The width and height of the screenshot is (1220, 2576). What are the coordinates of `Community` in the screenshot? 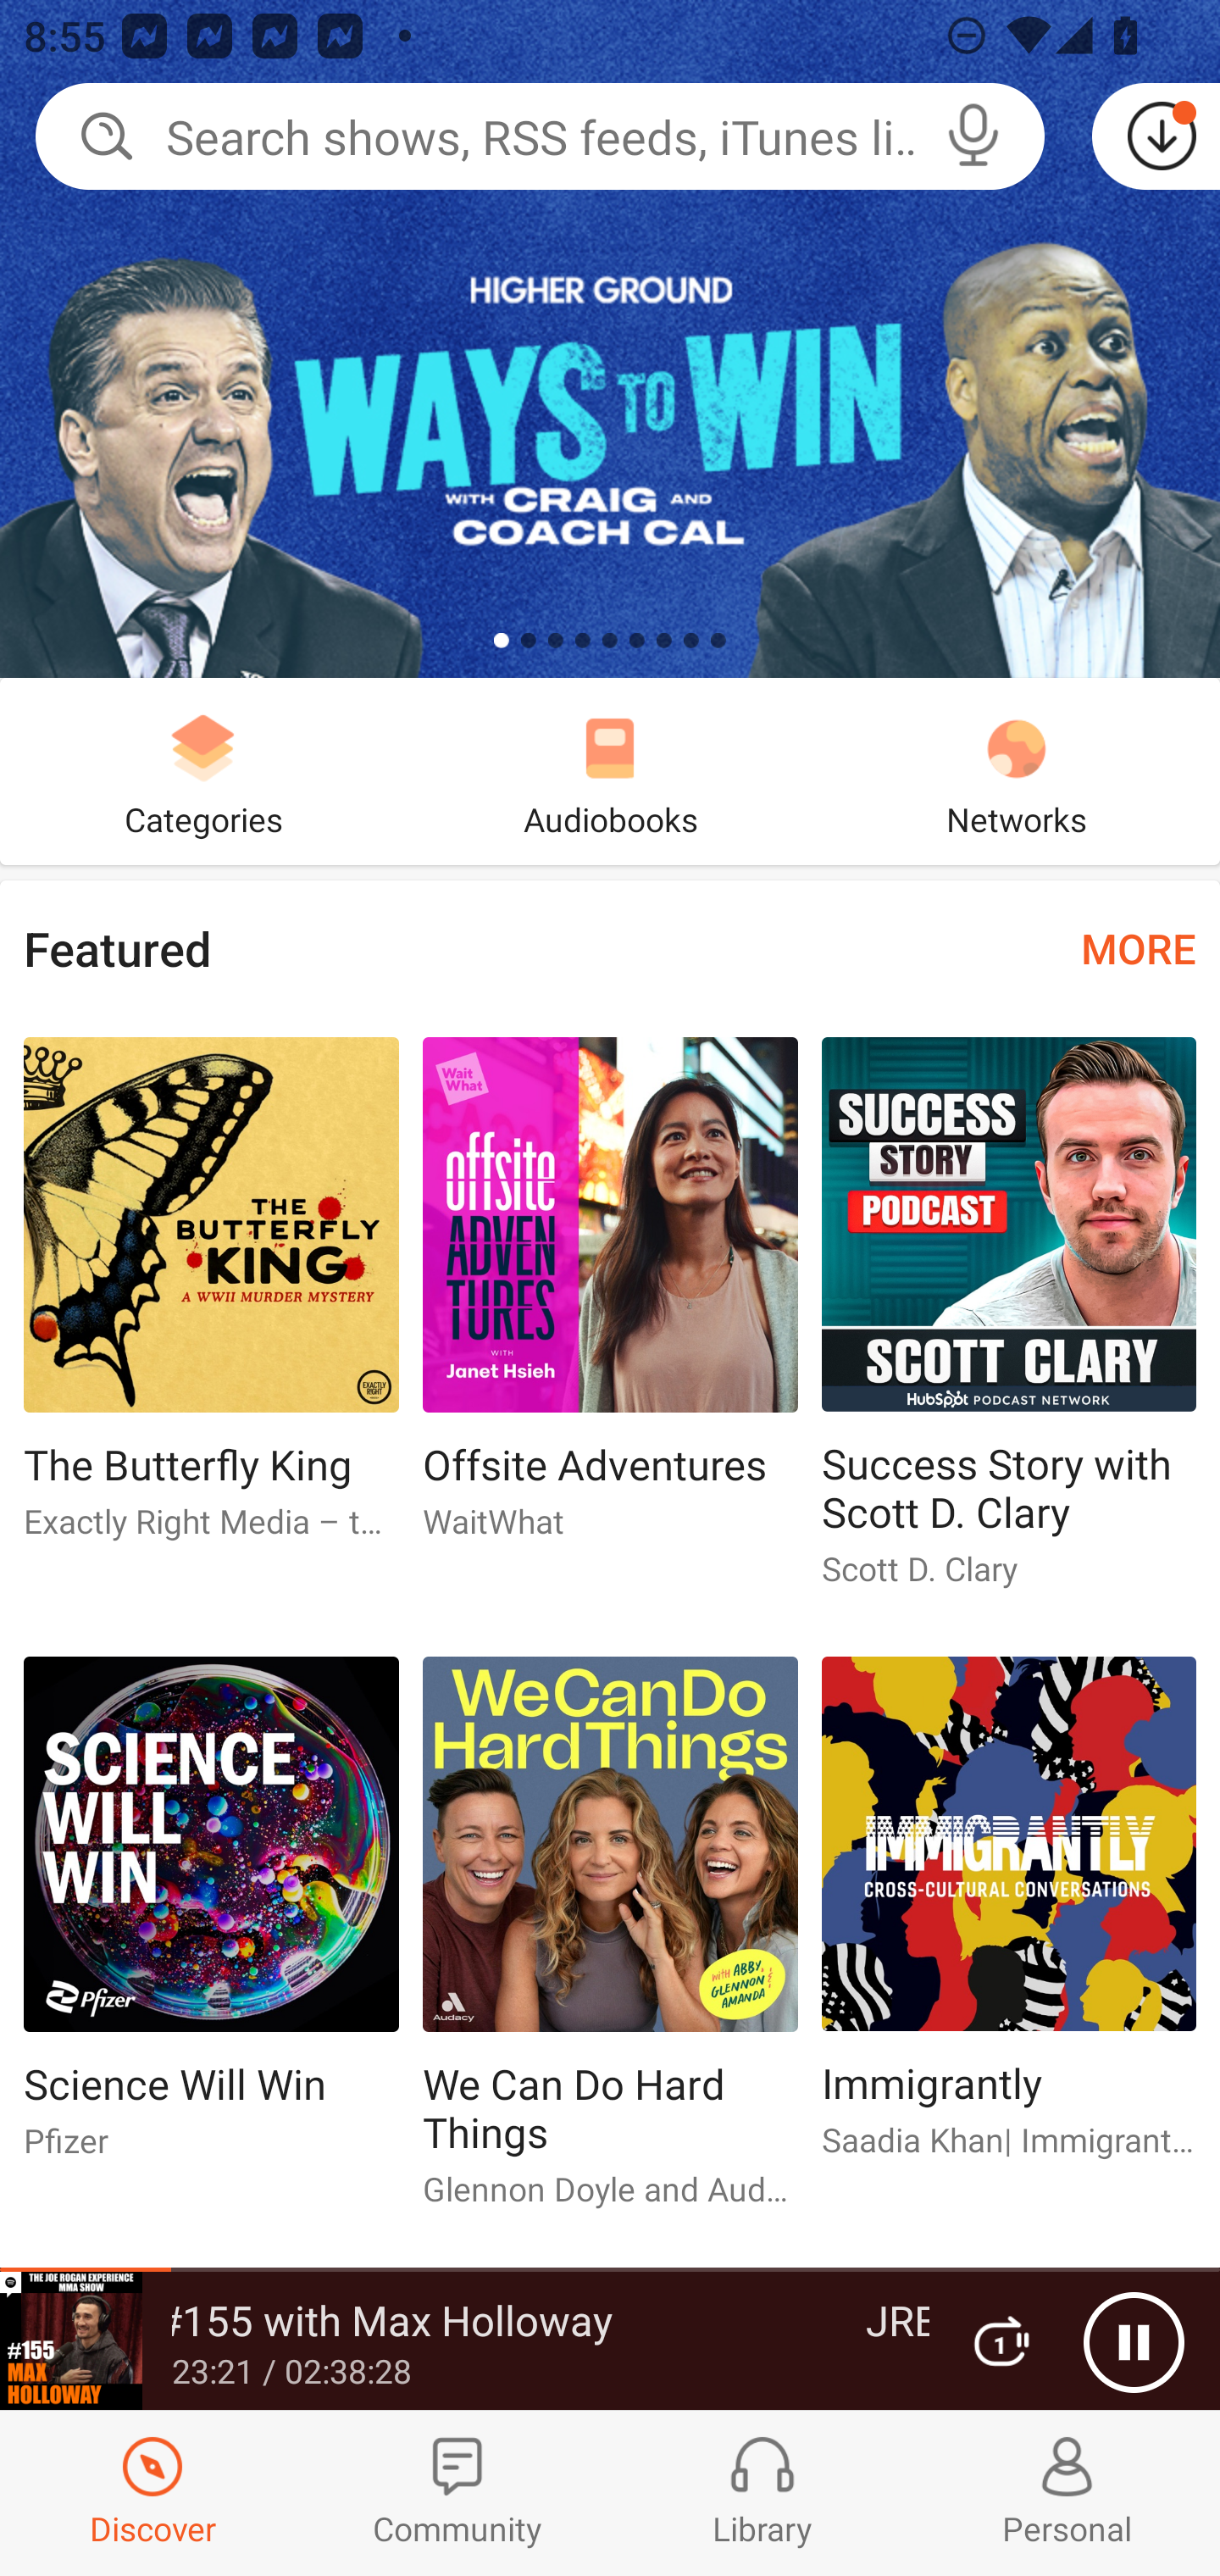 It's located at (457, 2493).